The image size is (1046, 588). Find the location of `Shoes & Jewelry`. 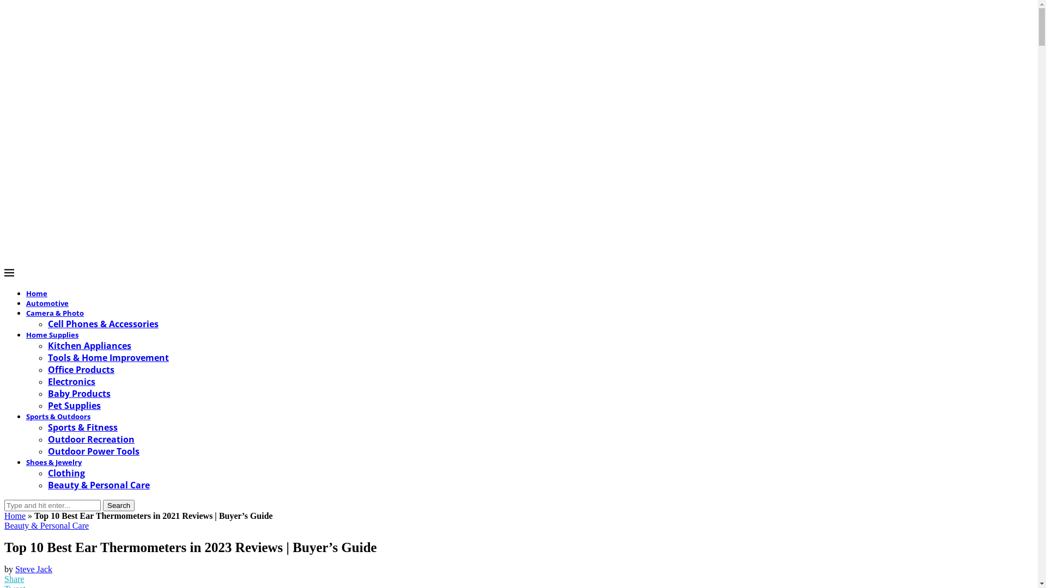

Shoes & Jewelry is located at coordinates (54, 462).